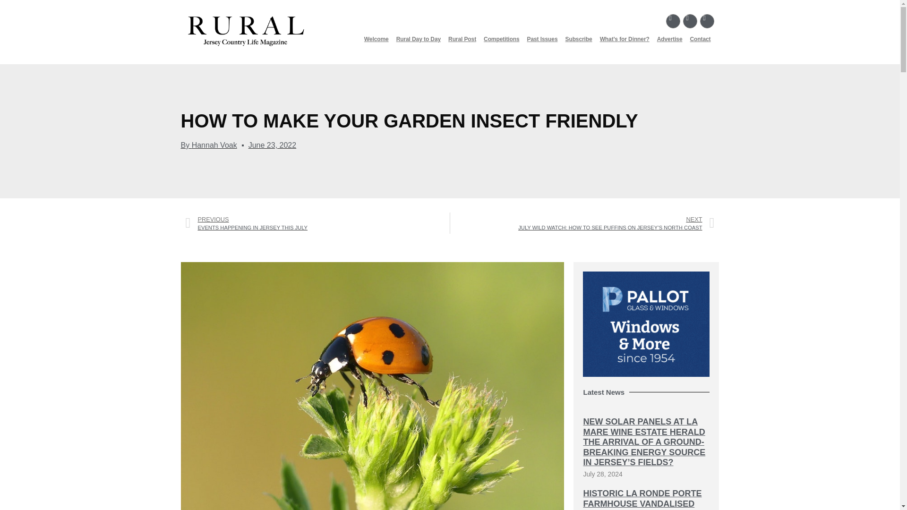 The height and width of the screenshot is (510, 907). I want to click on Contact, so click(700, 39).